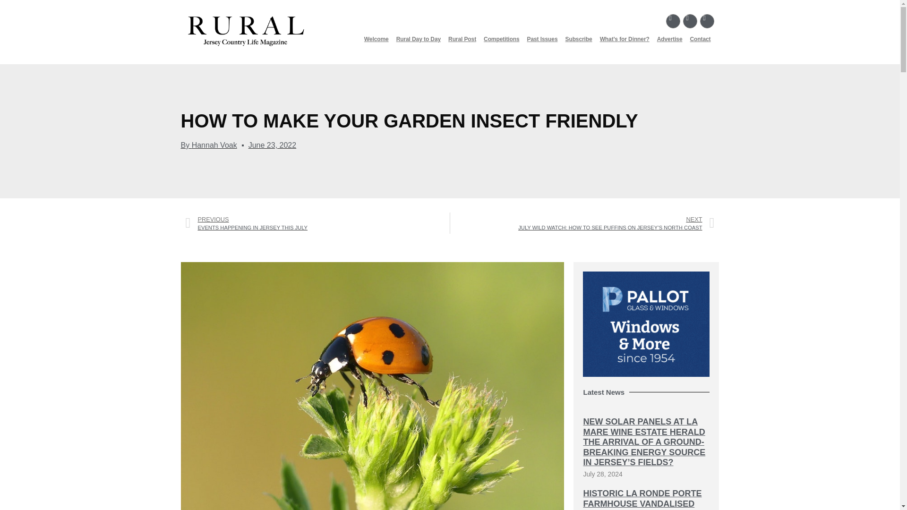 The height and width of the screenshot is (510, 907). I want to click on Contact, so click(700, 39).